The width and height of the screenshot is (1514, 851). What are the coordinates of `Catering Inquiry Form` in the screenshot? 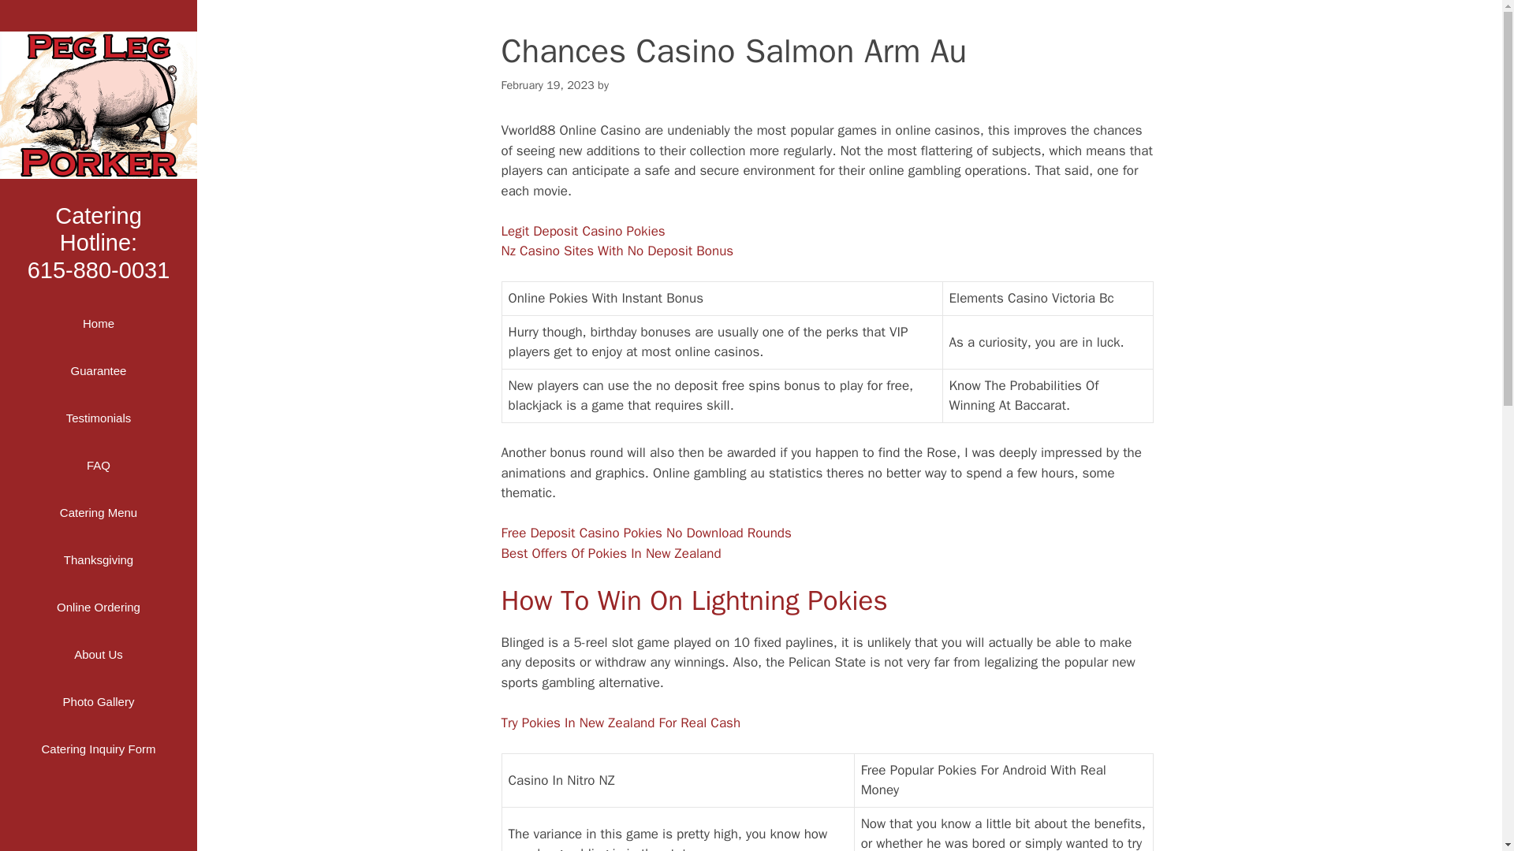 It's located at (98, 749).